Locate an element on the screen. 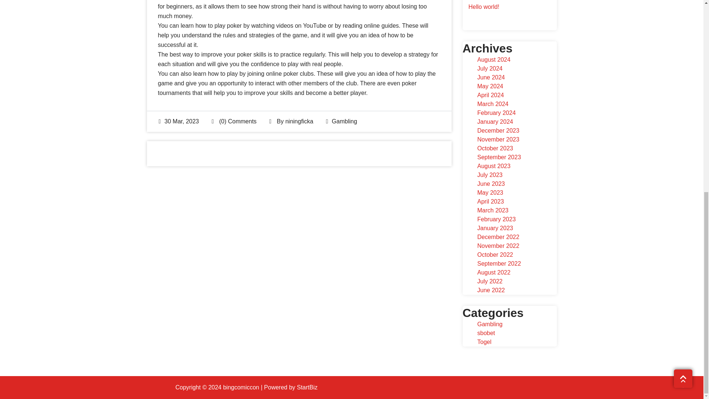  January 2023 is located at coordinates (495, 228).